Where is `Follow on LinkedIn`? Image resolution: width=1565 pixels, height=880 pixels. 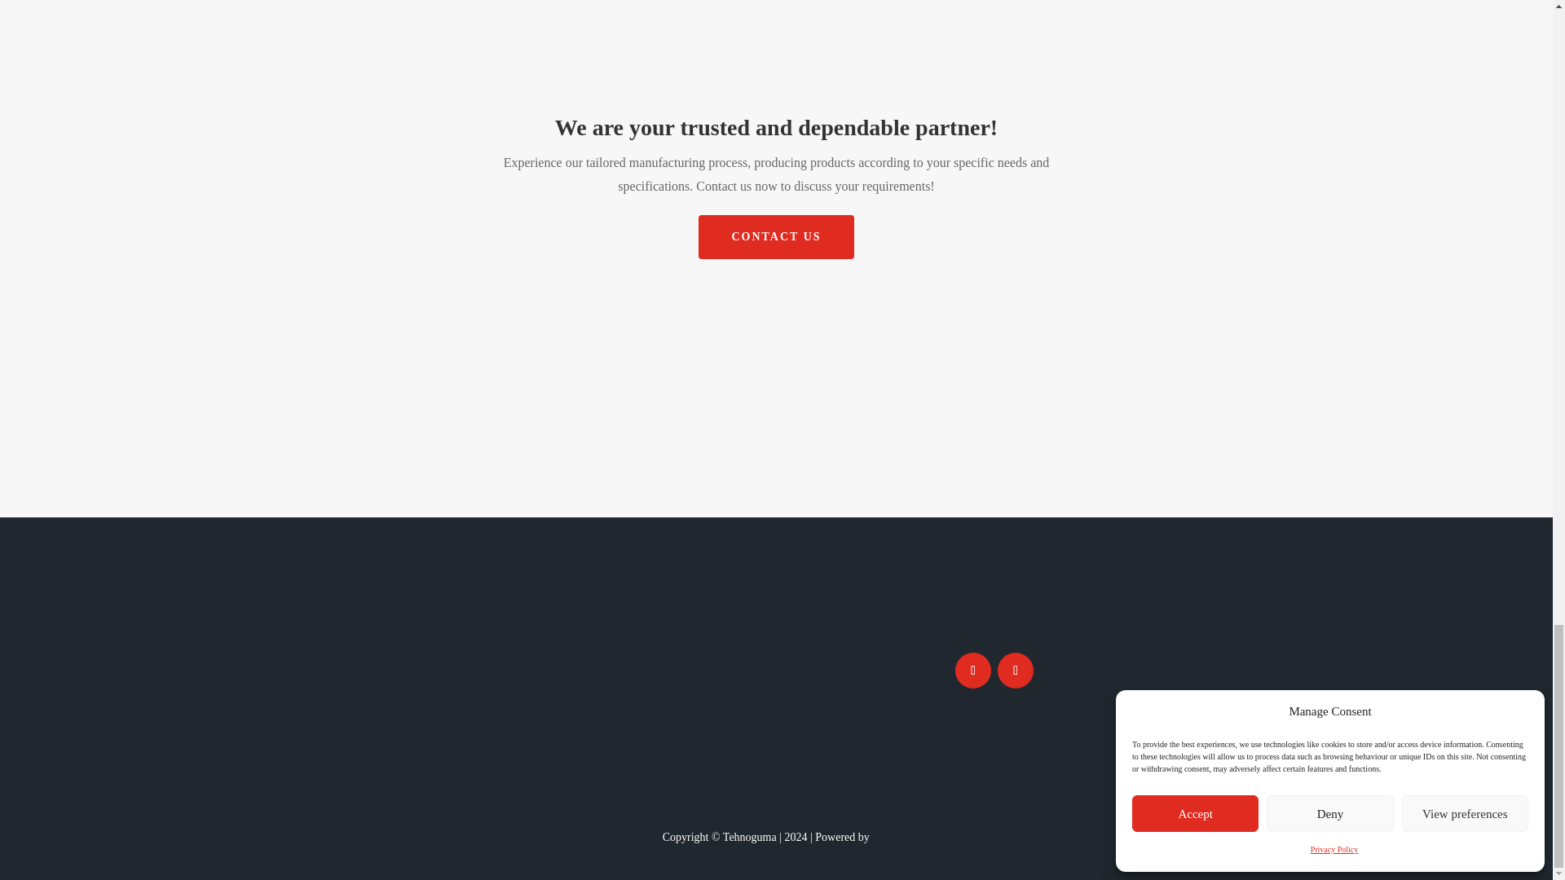
Follow on LinkedIn is located at coordinates (1016, 670).